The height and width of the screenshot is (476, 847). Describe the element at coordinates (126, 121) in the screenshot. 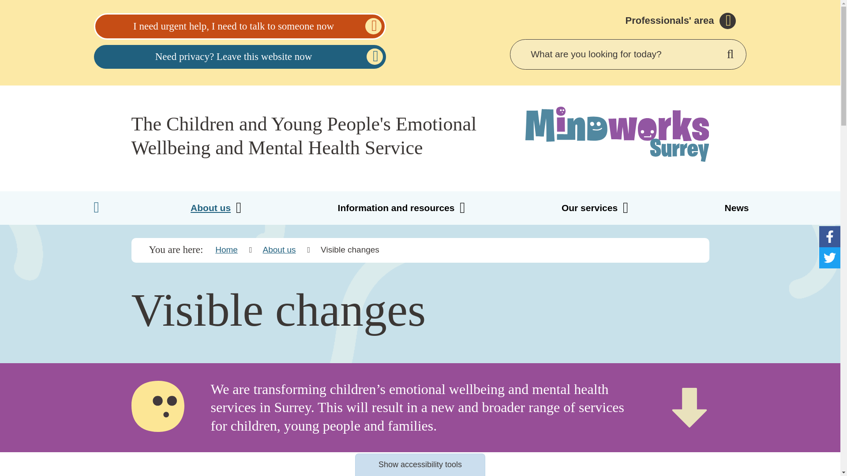

I see `Anxiety` at that location.